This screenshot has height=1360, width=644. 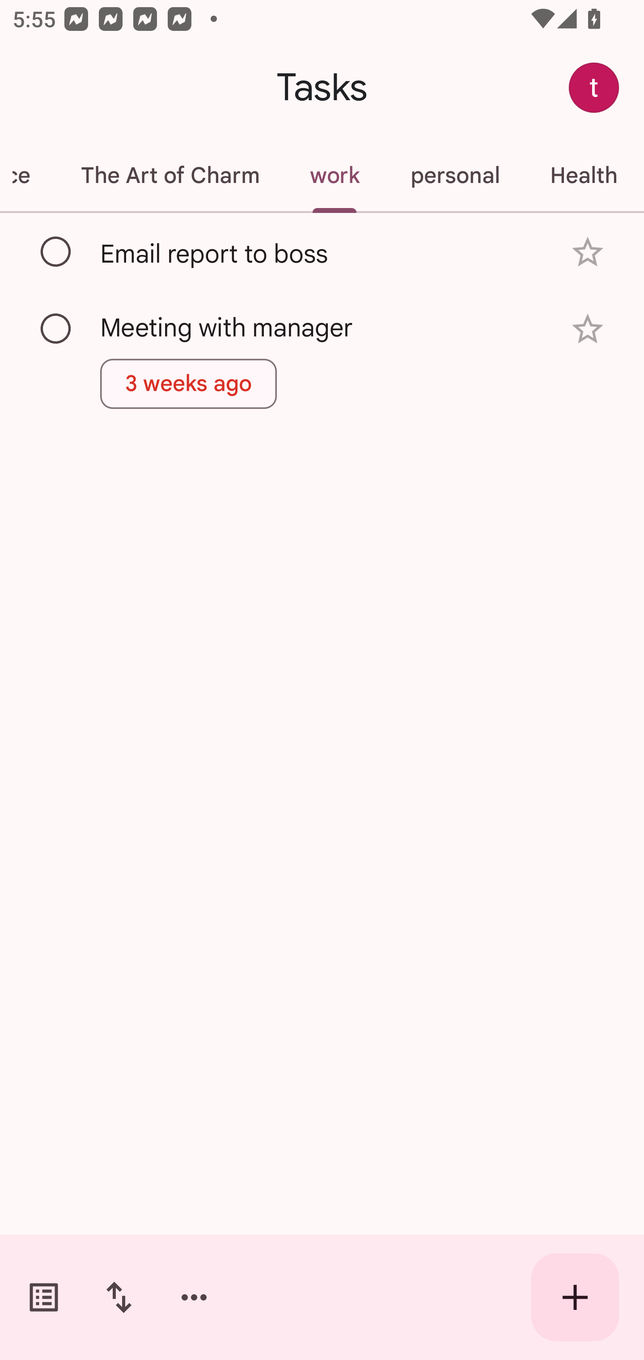 What do you see at coordinates (588, 329) in the screenshot?
I see `Add star` at bounding box center [588, 329].